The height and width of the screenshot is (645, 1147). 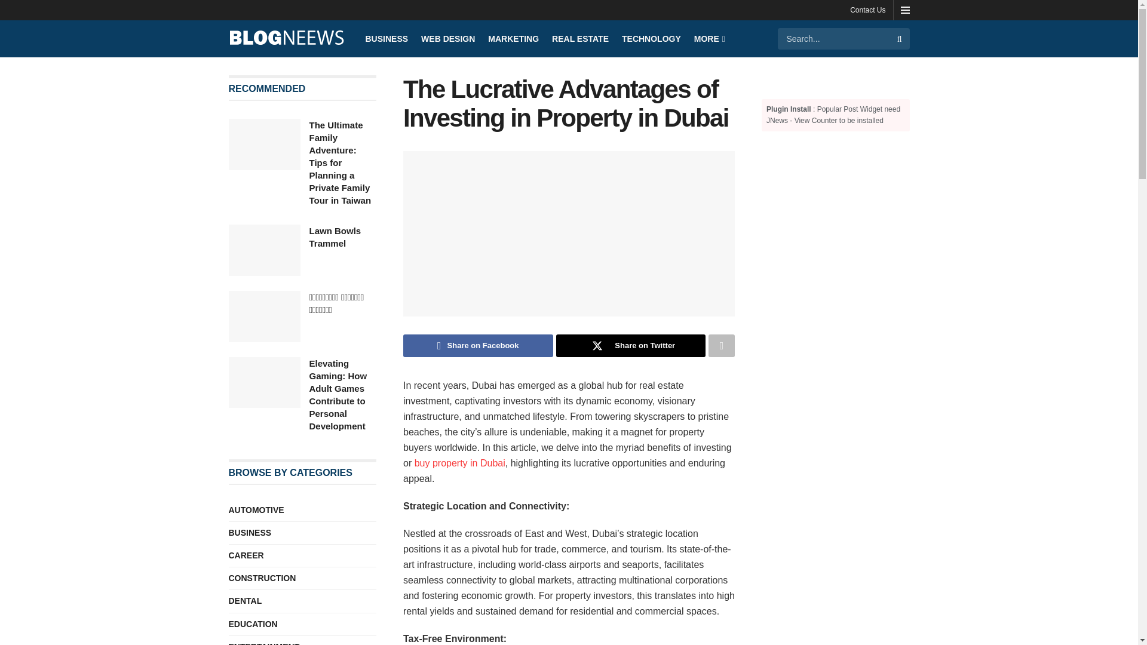 What do you see at coordinates (447, 38) in the screenshot?
I see `WEB DESIGN` at bounding box center [447, 38].